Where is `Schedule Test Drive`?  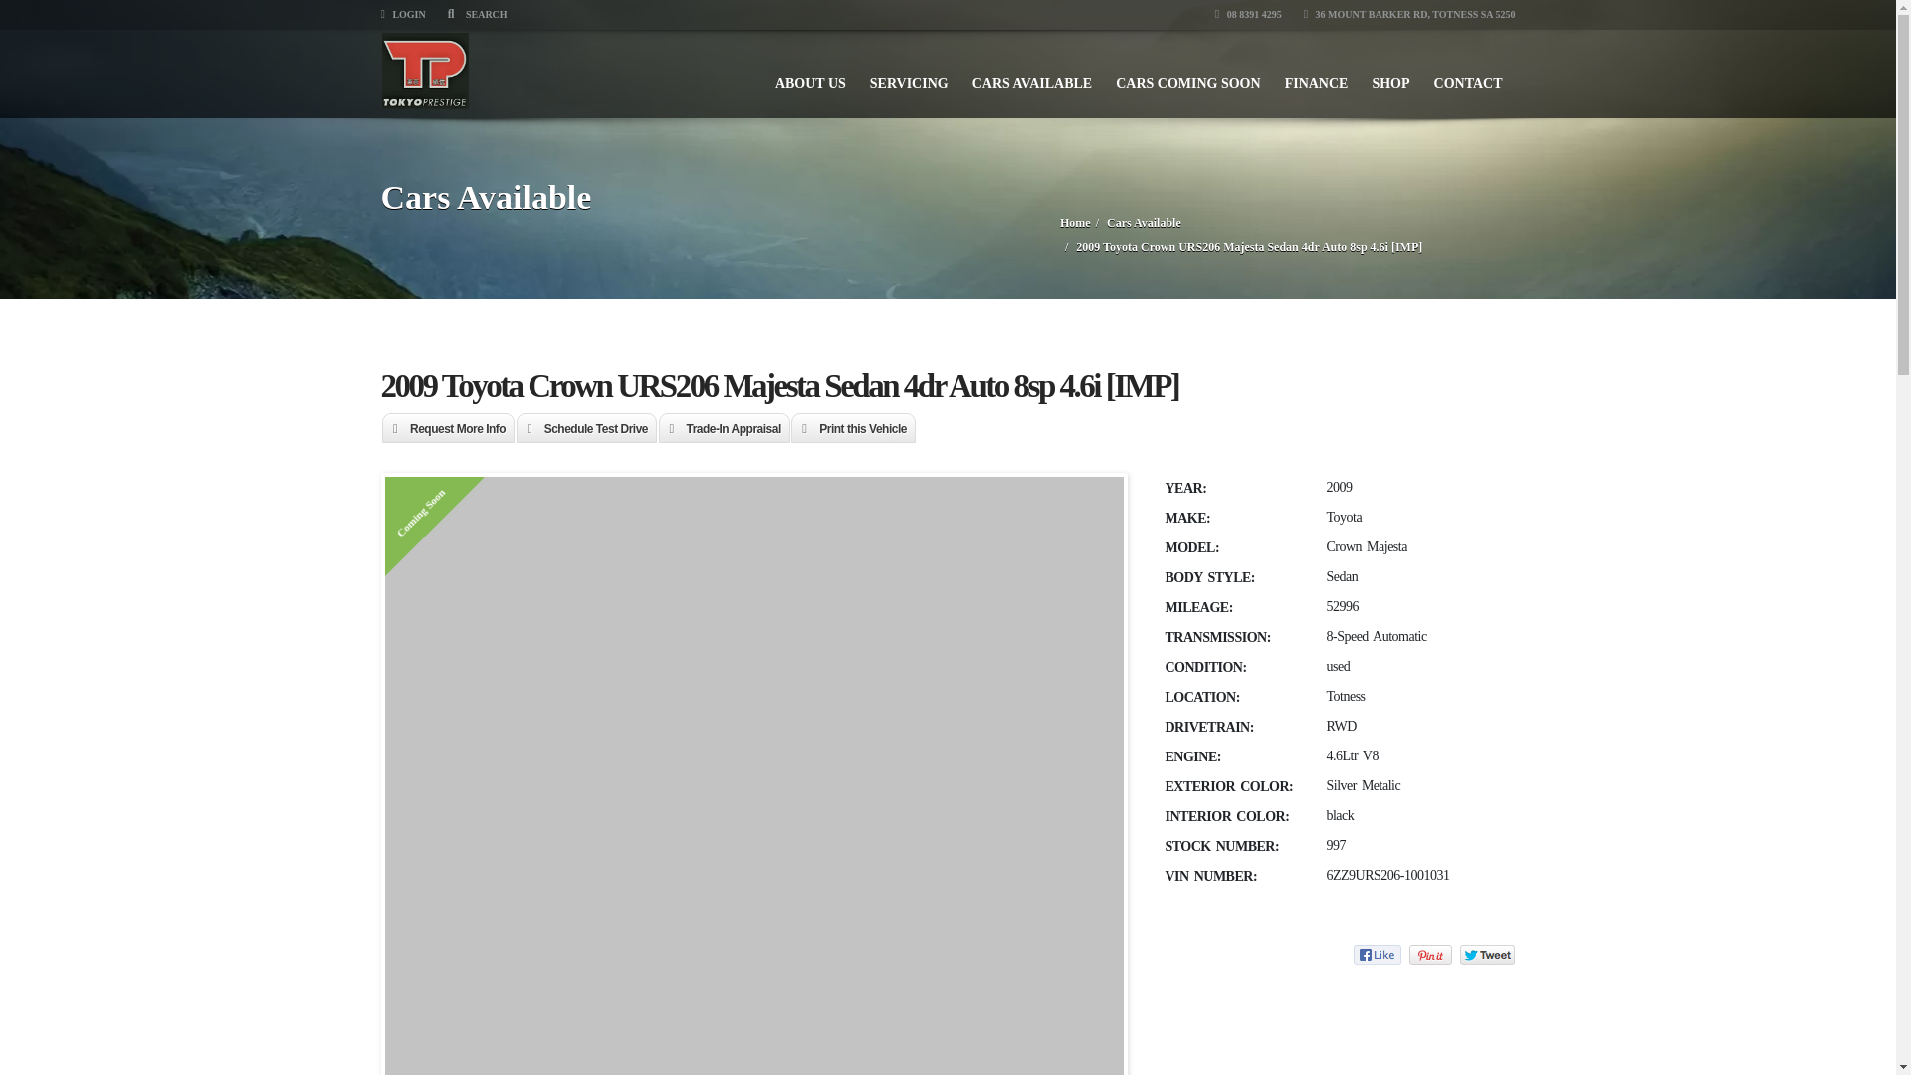
Schedule Test Drive is located at coordinates (586, 429).